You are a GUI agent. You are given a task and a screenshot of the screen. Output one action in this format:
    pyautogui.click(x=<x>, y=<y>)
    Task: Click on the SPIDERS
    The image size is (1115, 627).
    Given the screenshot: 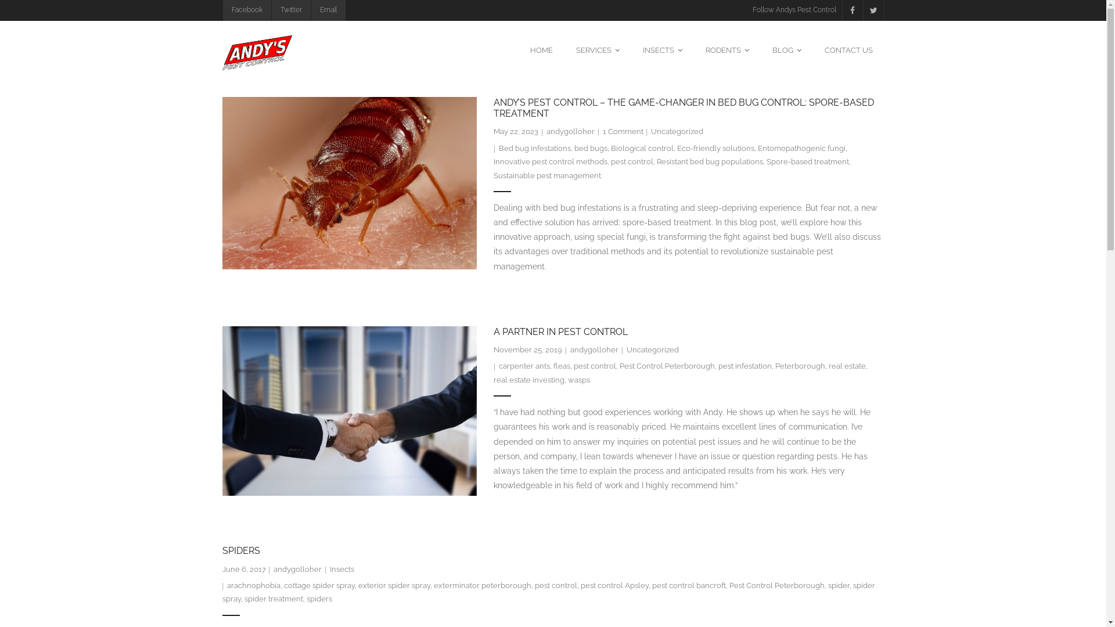 What is the action you would take?
    pyautogui.click(x=240, y=550)
    